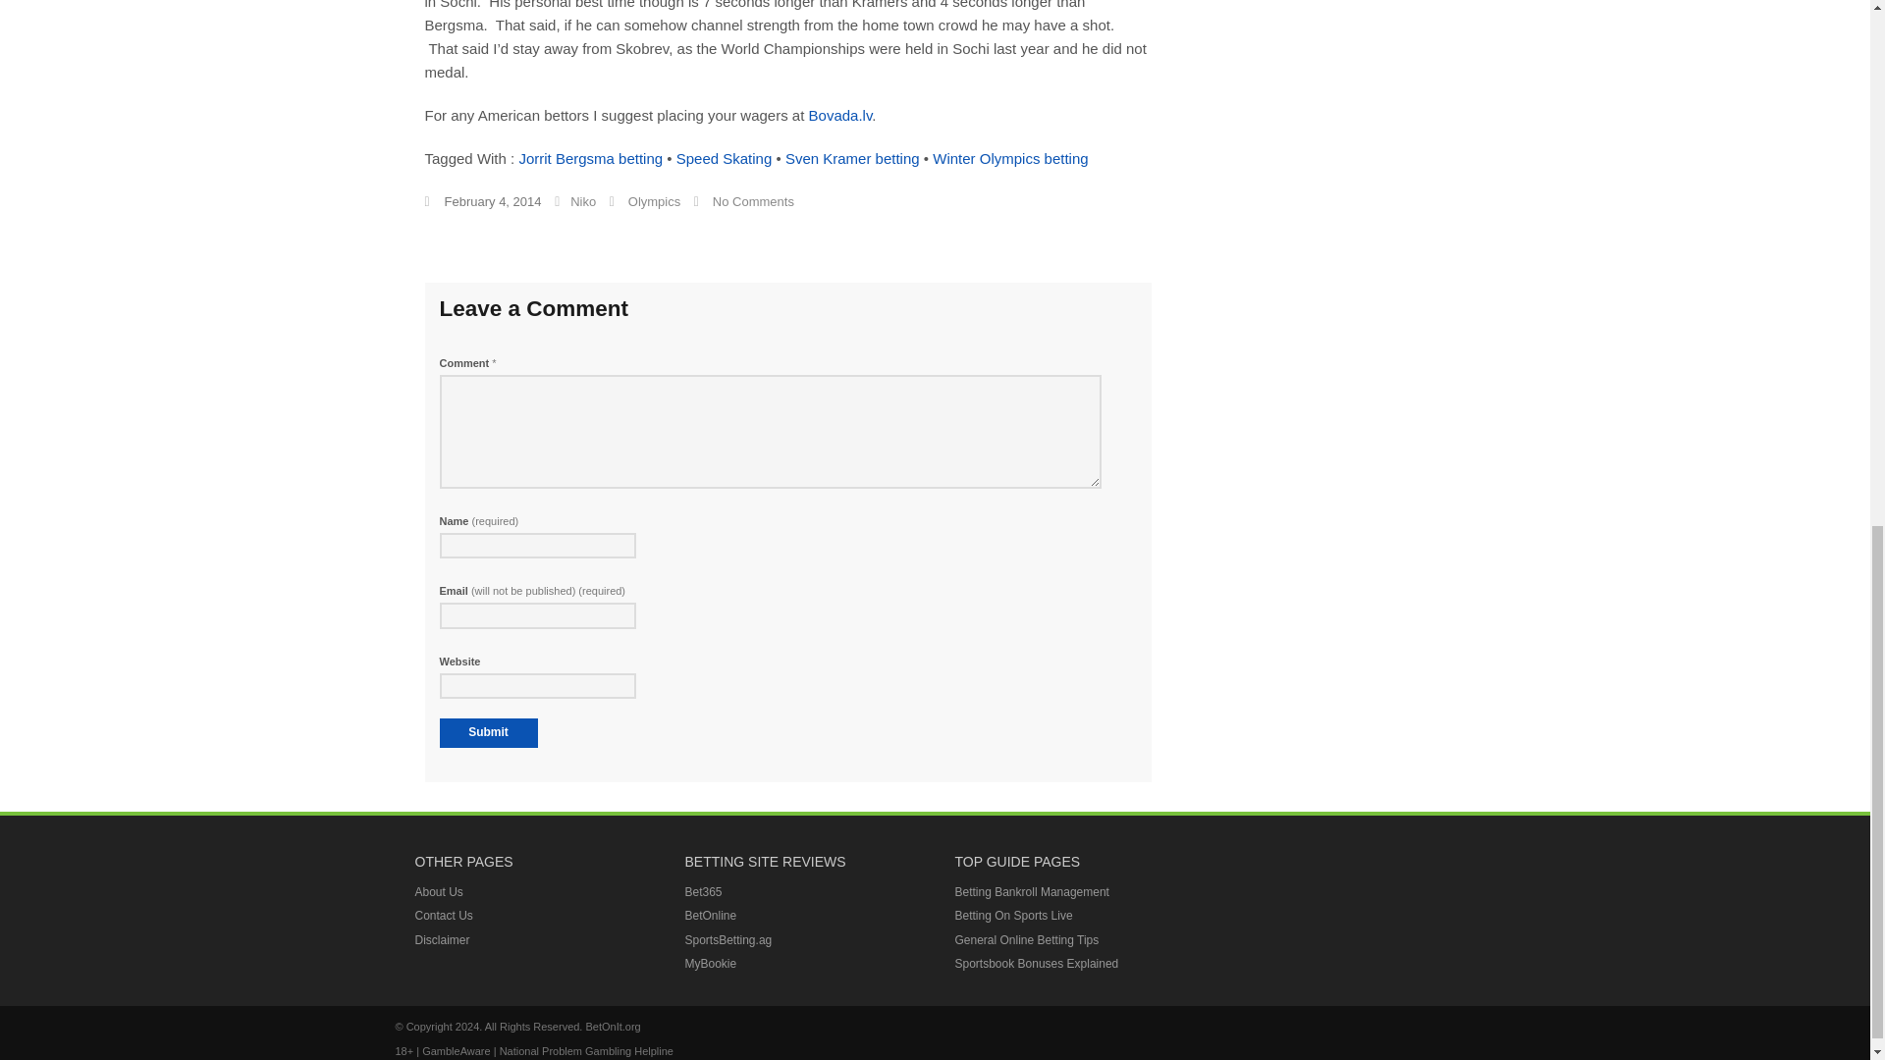 The height and width of the screenshot is (1060, 1885). I want to click on Submit, so click(488, 733).